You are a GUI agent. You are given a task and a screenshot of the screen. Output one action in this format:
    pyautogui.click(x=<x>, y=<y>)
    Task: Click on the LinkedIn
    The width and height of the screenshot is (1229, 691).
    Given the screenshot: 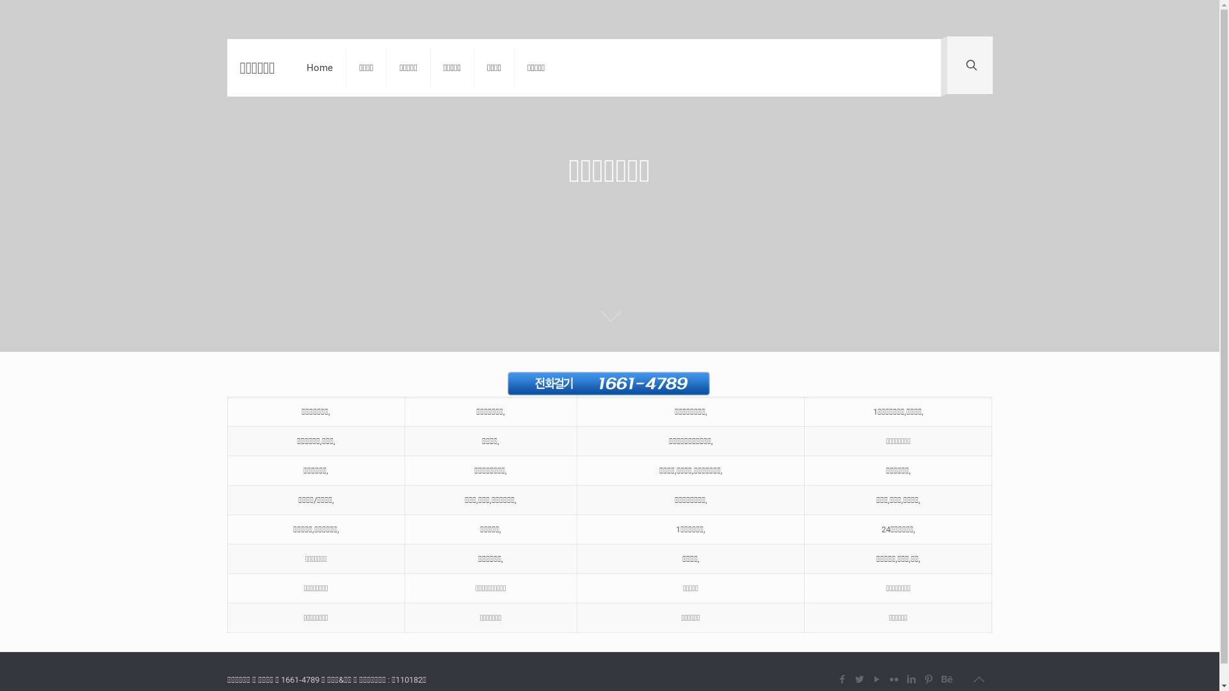 What is the action you would take?
    pyautogui.click(x=912, y=679)
    